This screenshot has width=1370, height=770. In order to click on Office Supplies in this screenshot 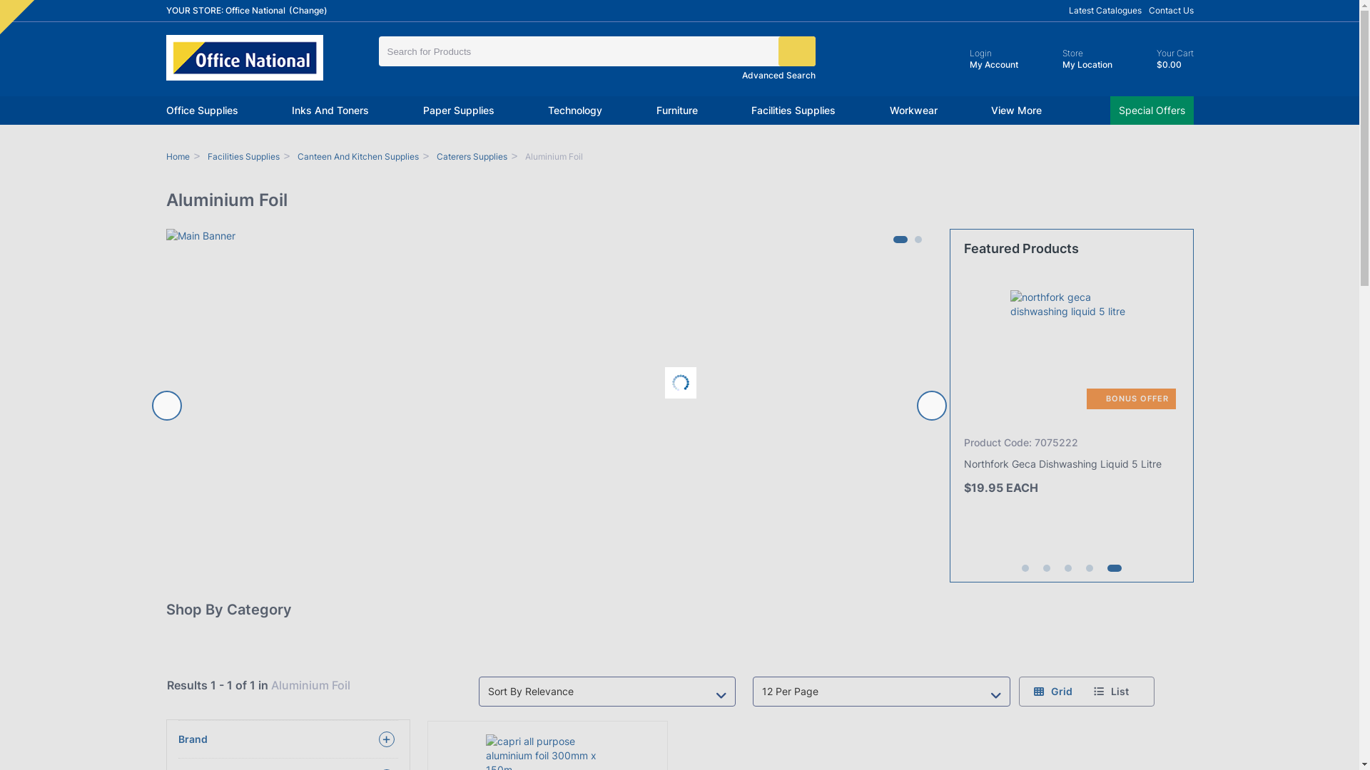, I will do `click(201, 111)`.